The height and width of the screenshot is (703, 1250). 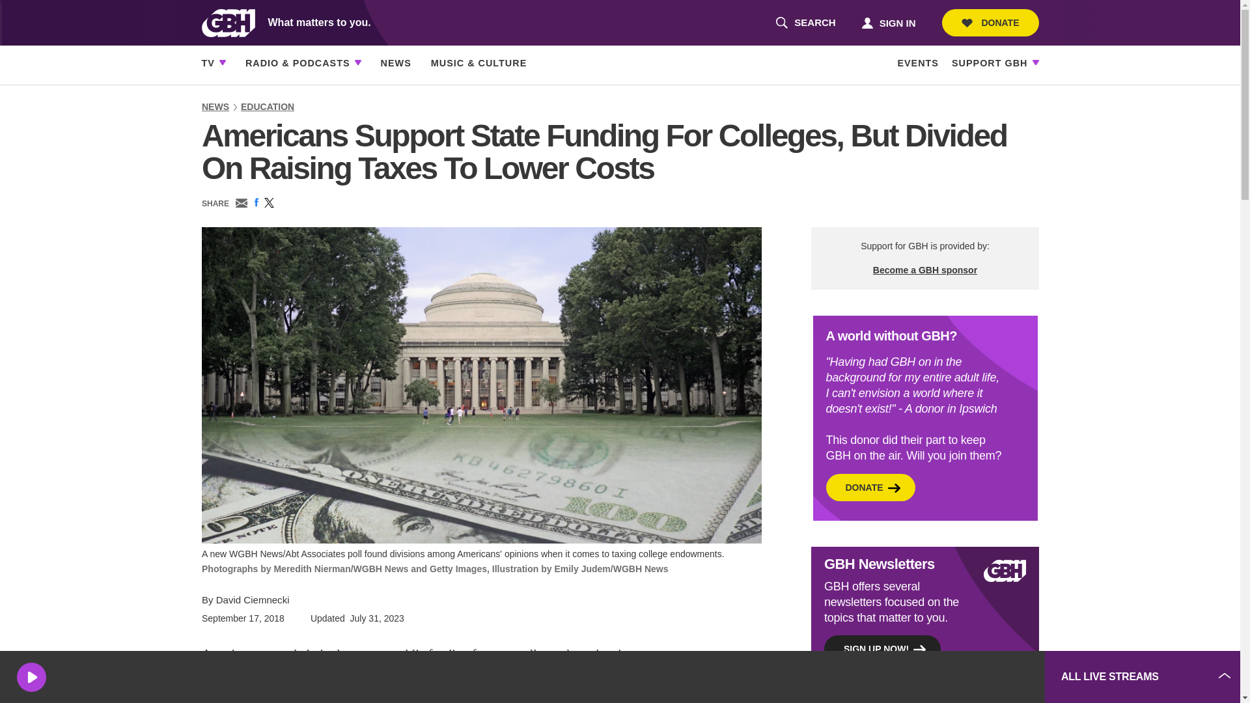 I want to click on SIGN IN, so click(x=805, y=23).